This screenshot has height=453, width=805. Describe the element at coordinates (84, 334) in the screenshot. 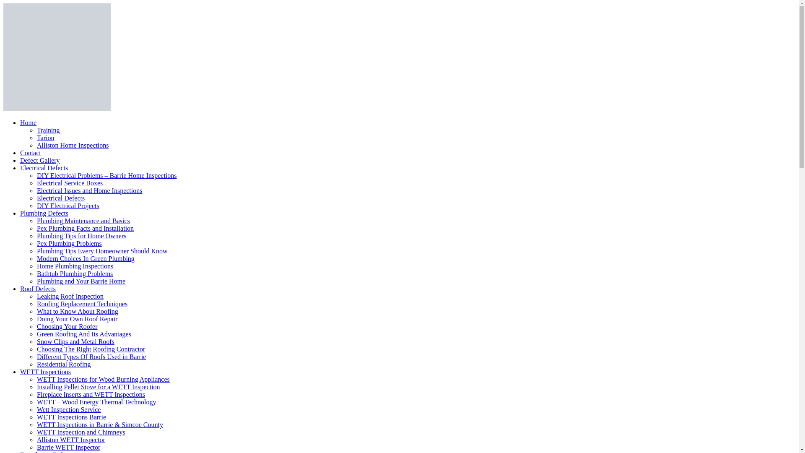

I see `Green Roofing And Its Advantages` at that location.